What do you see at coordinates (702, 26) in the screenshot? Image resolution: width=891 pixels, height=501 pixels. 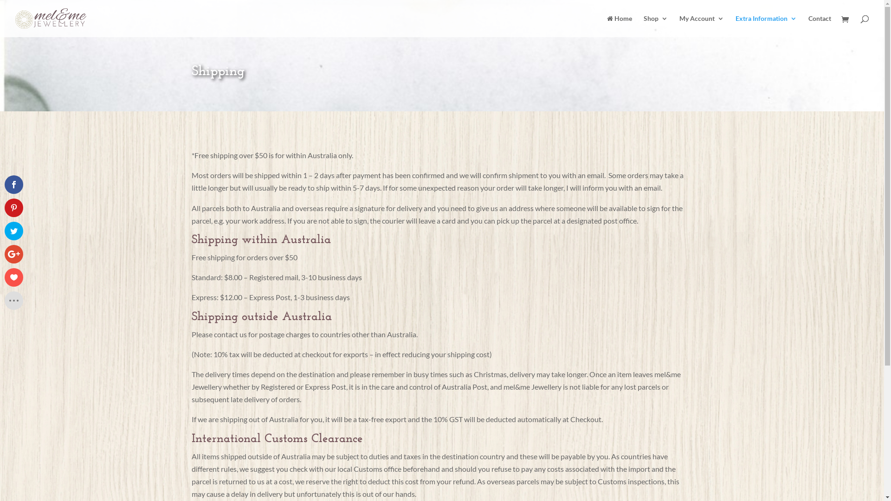 I see `My Account` at bounding box center [702, 26].